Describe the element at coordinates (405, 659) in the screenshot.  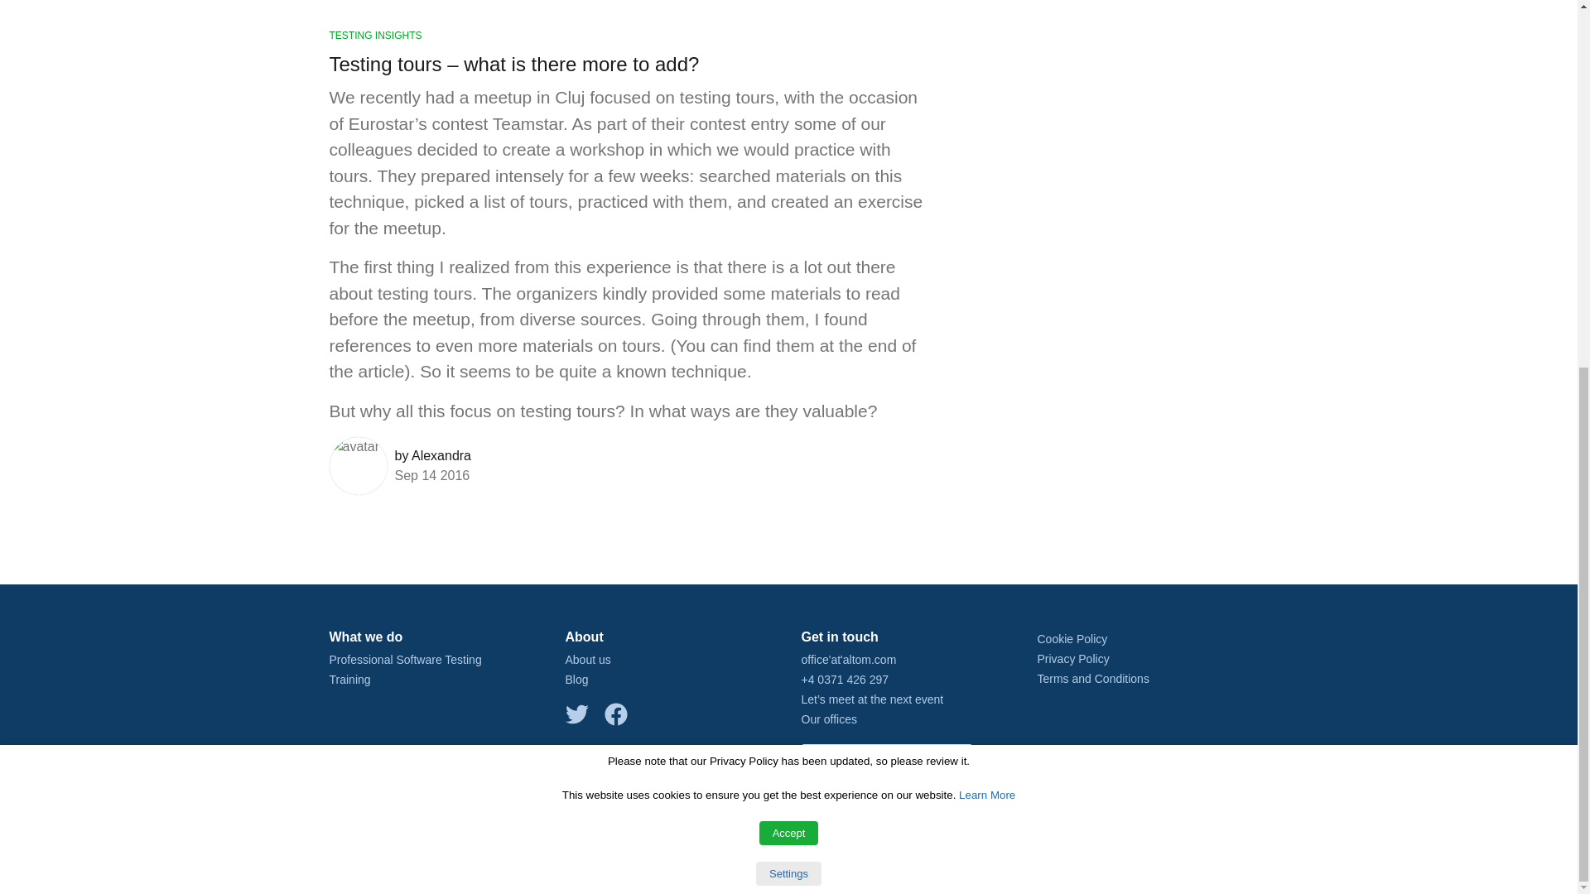
I see `Professional Software Testing` at that location.